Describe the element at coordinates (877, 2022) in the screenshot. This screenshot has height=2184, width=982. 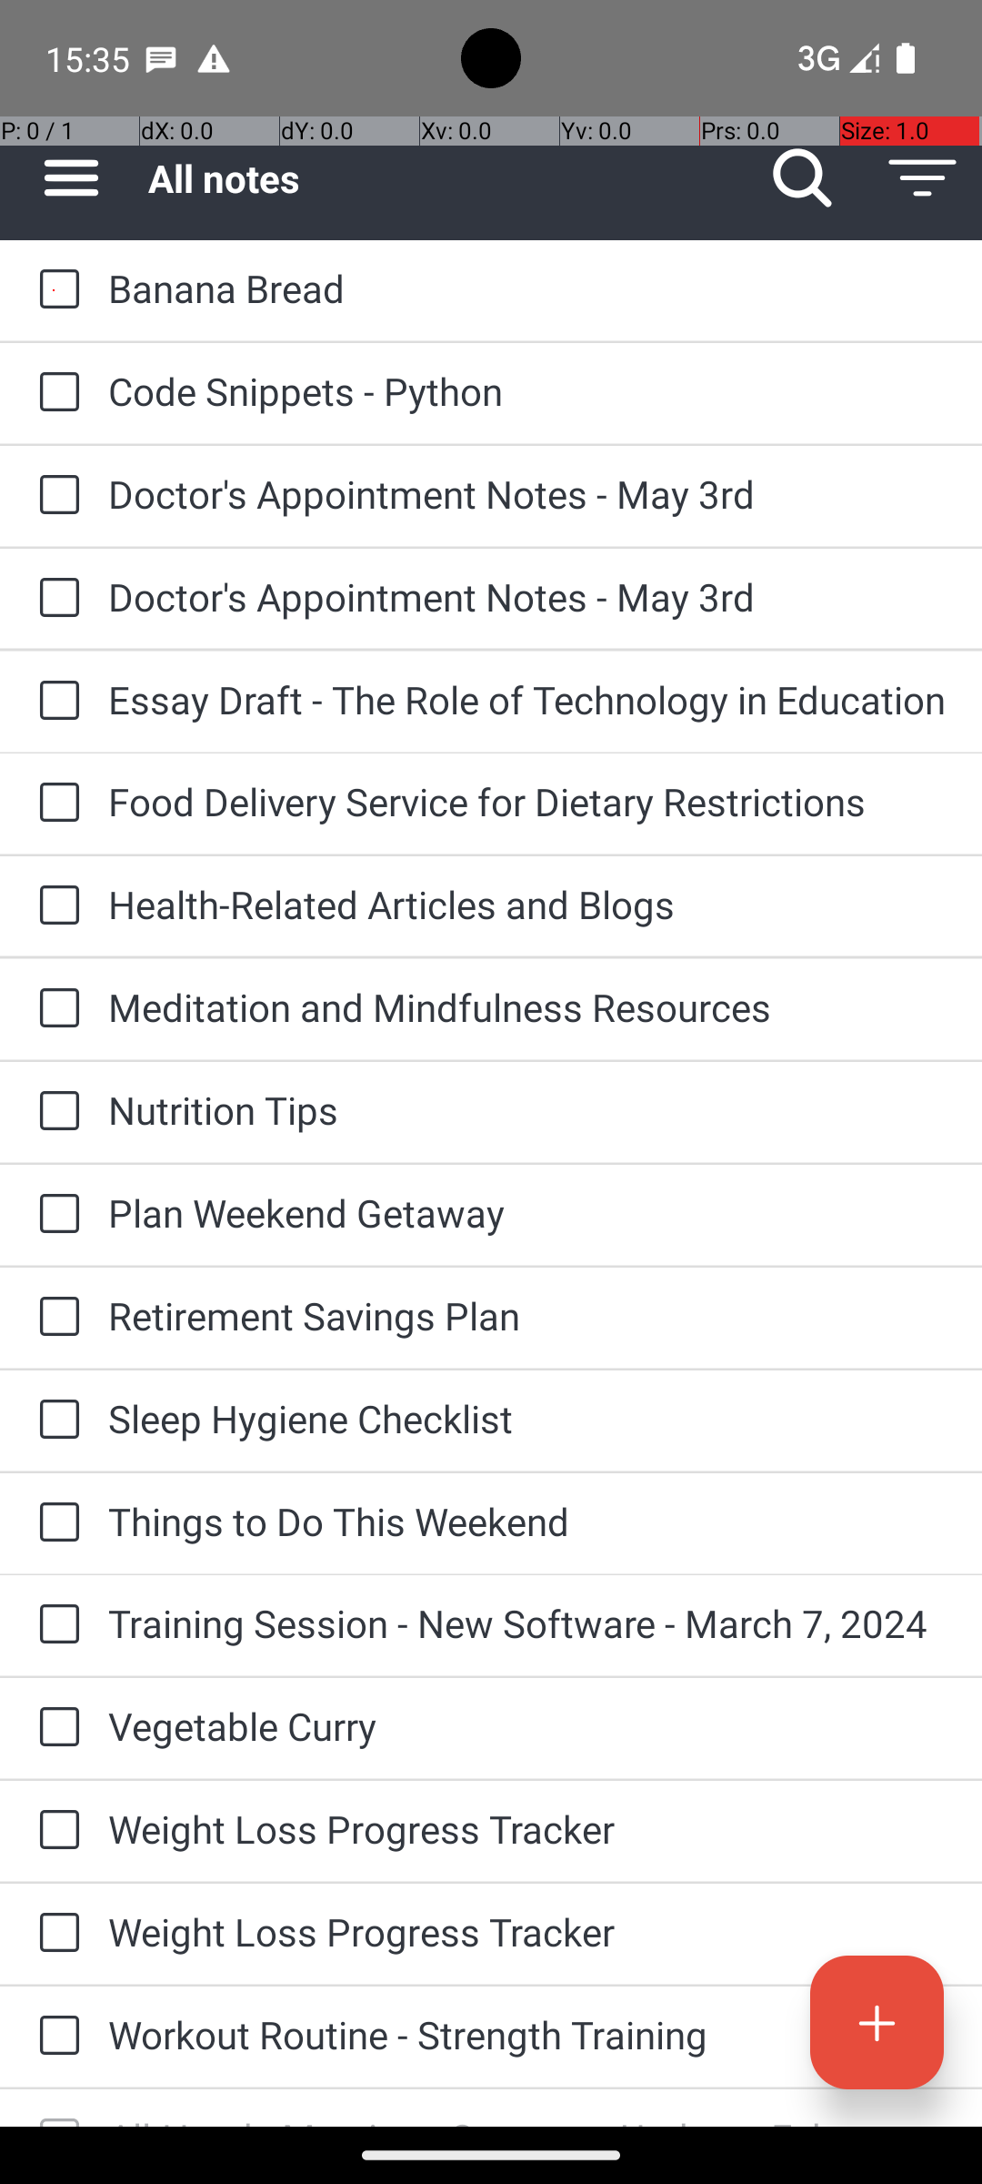
I see `Add new, collapsed` at that location.